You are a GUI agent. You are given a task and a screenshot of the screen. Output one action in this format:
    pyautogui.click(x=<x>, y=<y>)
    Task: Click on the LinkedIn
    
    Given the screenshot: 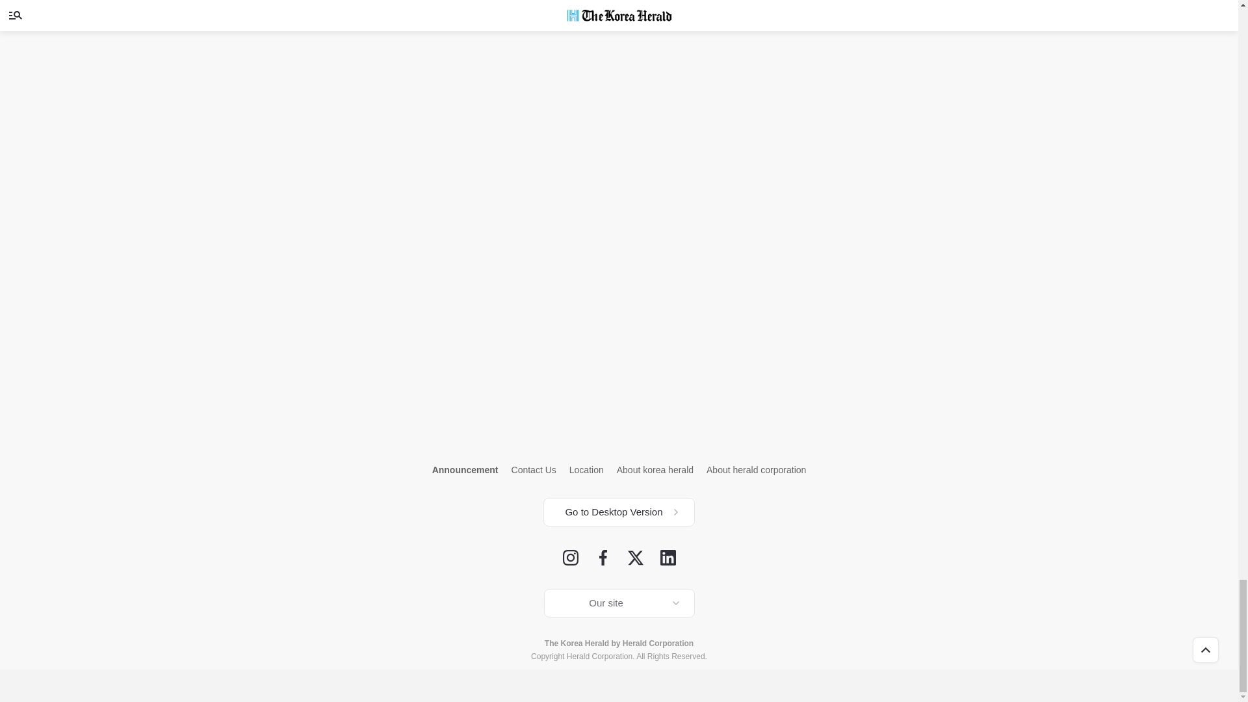 What is the action you would take?
    pyautogui.click(x=668, y=558)
    